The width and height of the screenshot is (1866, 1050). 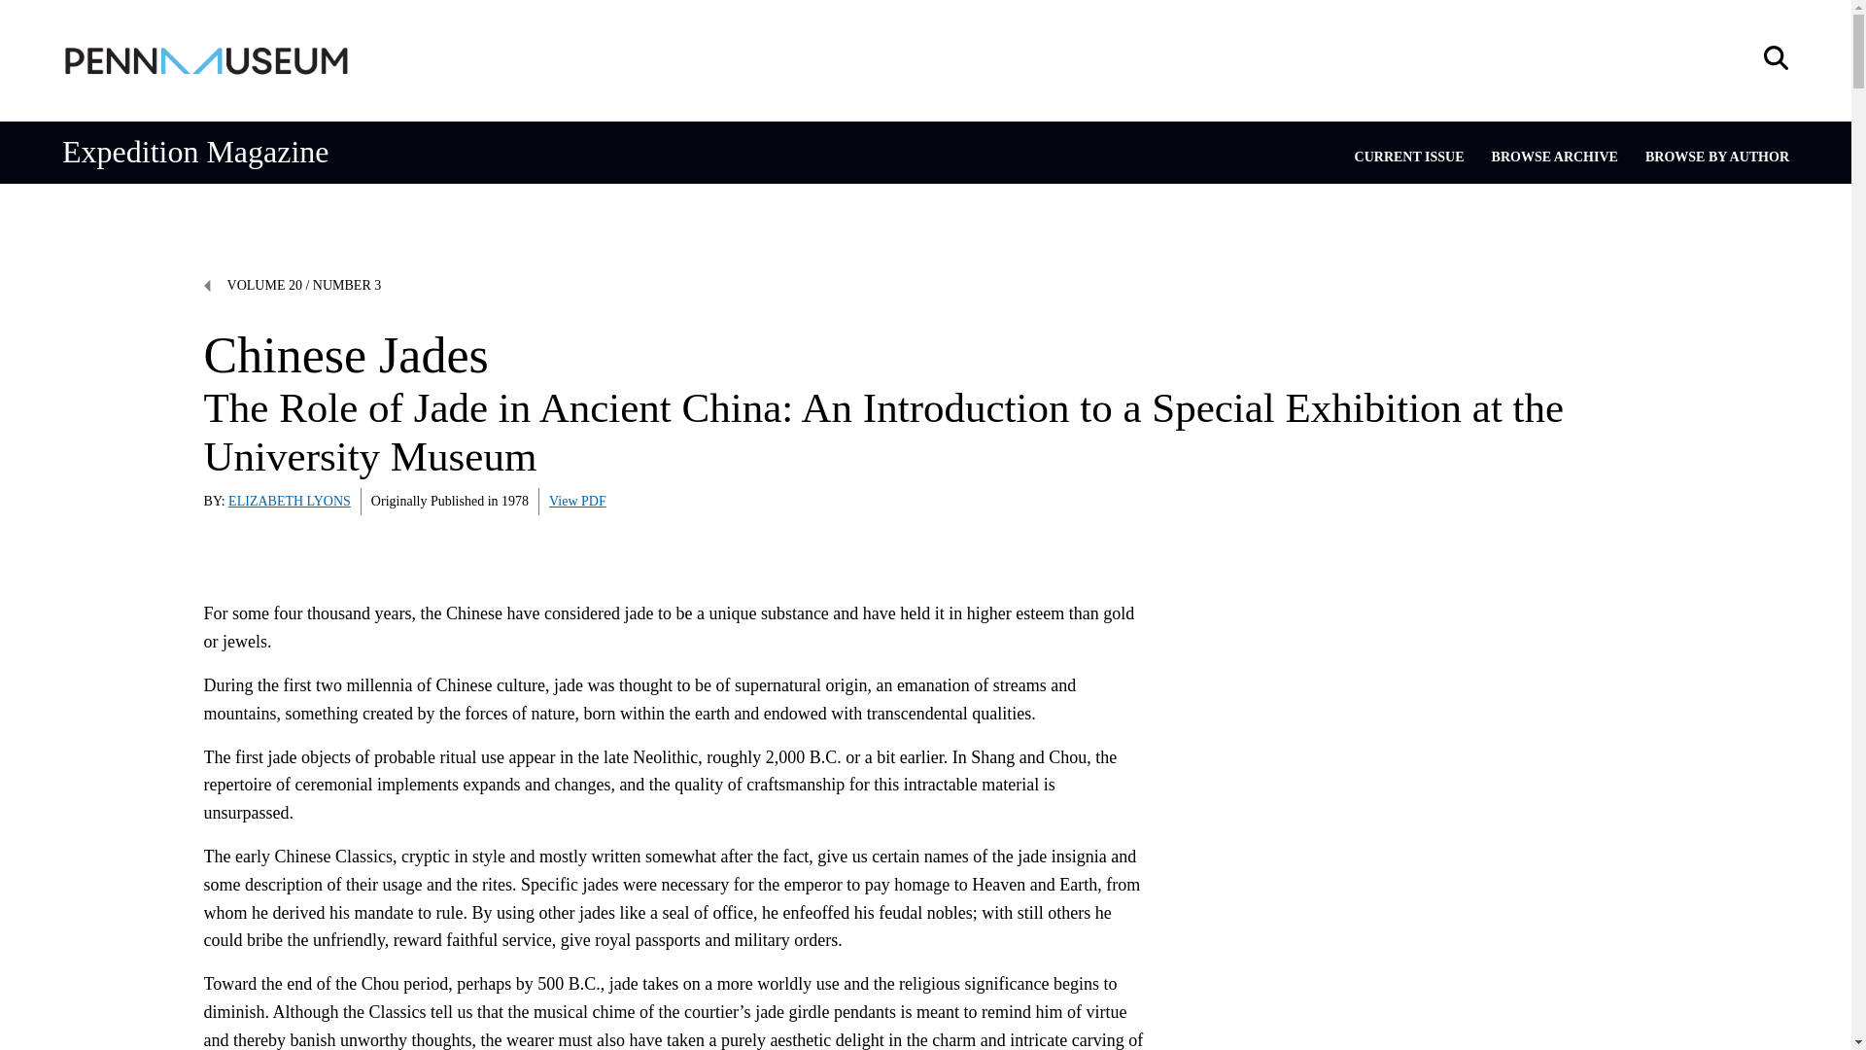 I want to click on Expedition Magazine, so click(x=195, y=152).